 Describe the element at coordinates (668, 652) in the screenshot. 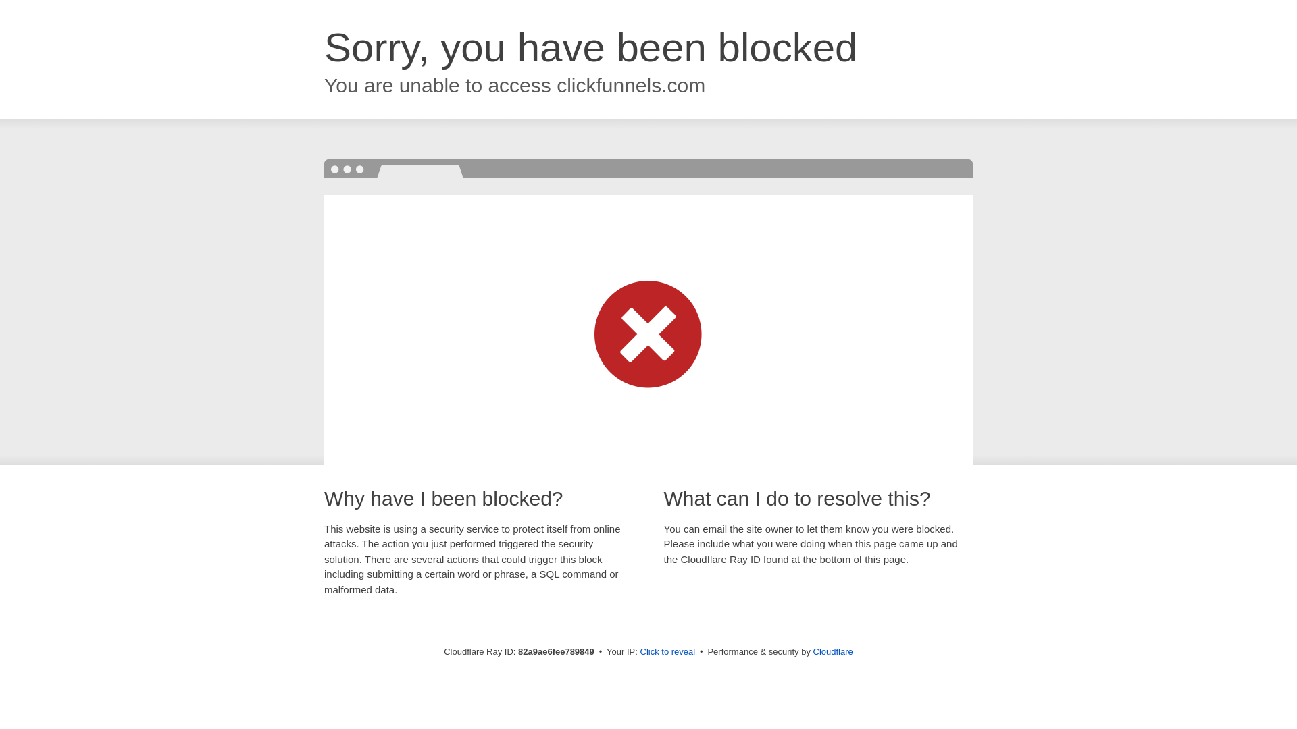

I see `Click to reveal` at that location.